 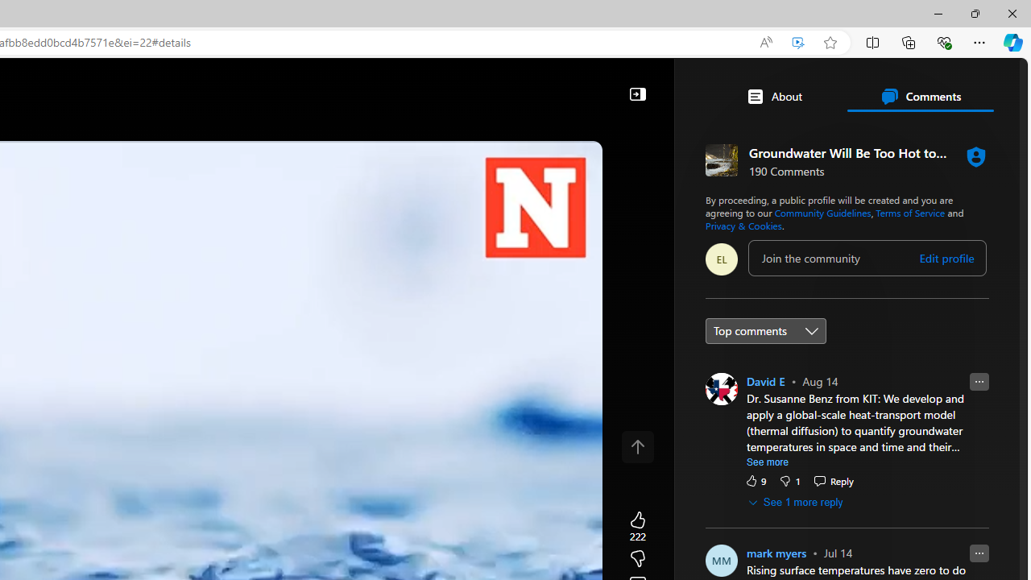 What do you see at coordinates (774, 97) in the screenshot?
I see `About` at bounding box center [774, 97].